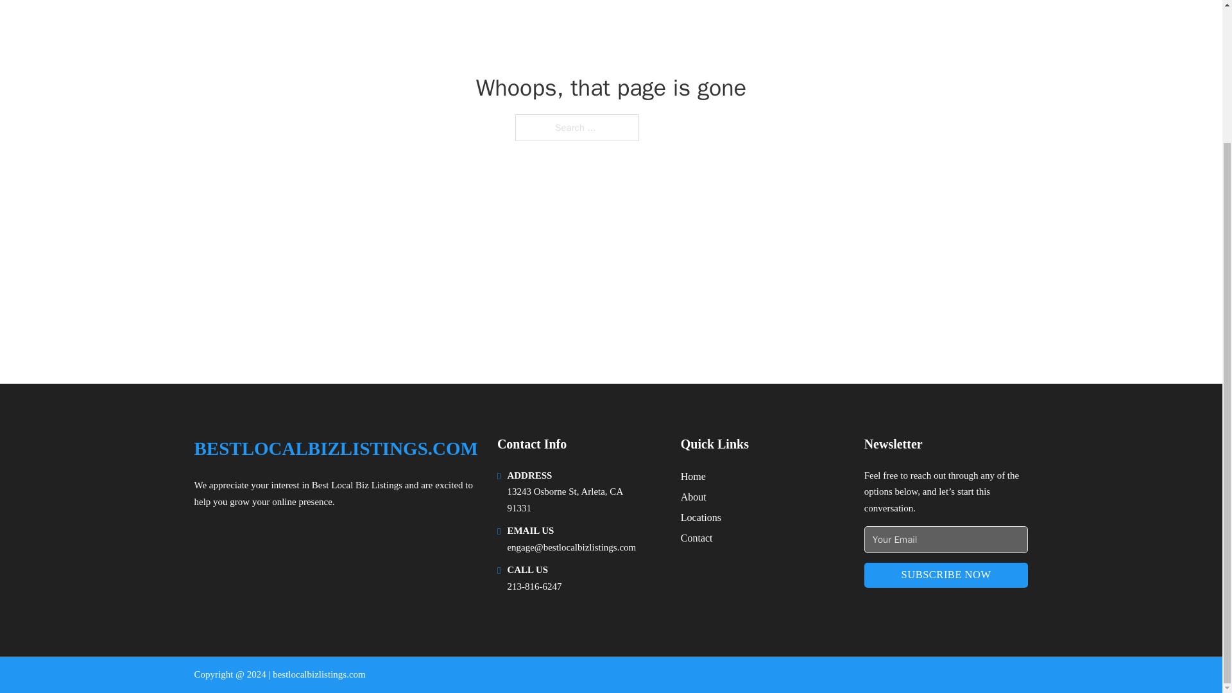  I want to click on About, so click(693, 497).